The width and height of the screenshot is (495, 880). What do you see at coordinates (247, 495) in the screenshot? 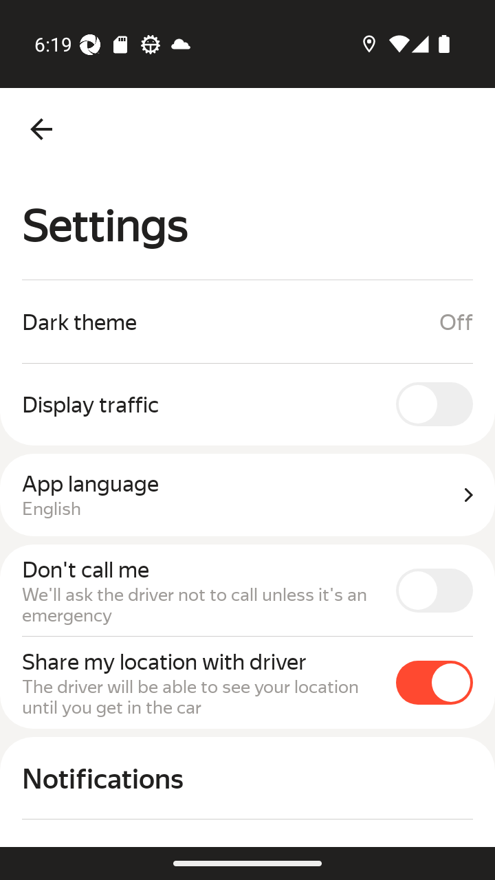
I see `App language, English App language English` at bounding box center [247, 495].